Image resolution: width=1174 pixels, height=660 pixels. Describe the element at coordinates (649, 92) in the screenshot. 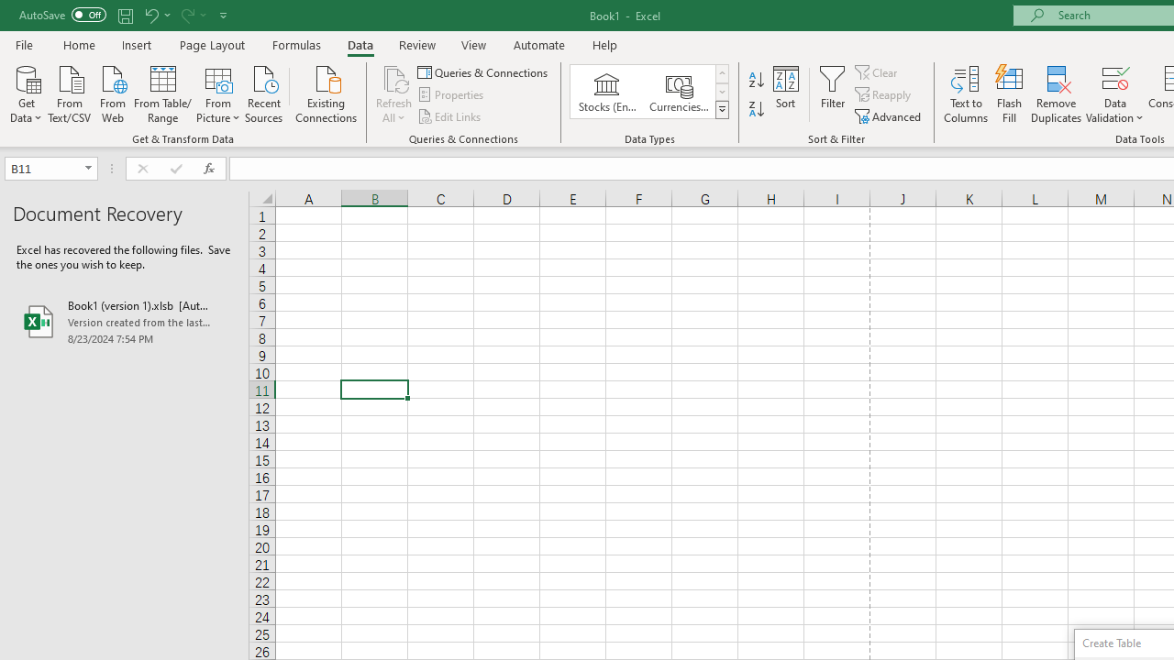

I see `AutomationID: ConvertToLinkedEntity` at that location.